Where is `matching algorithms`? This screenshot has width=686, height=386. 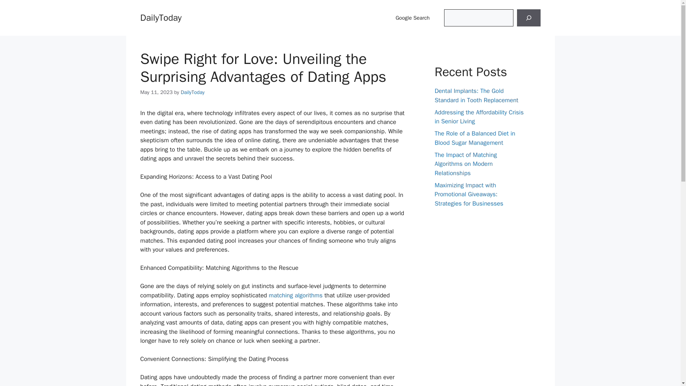 matching algorithms is located at coordinates (295, 295).